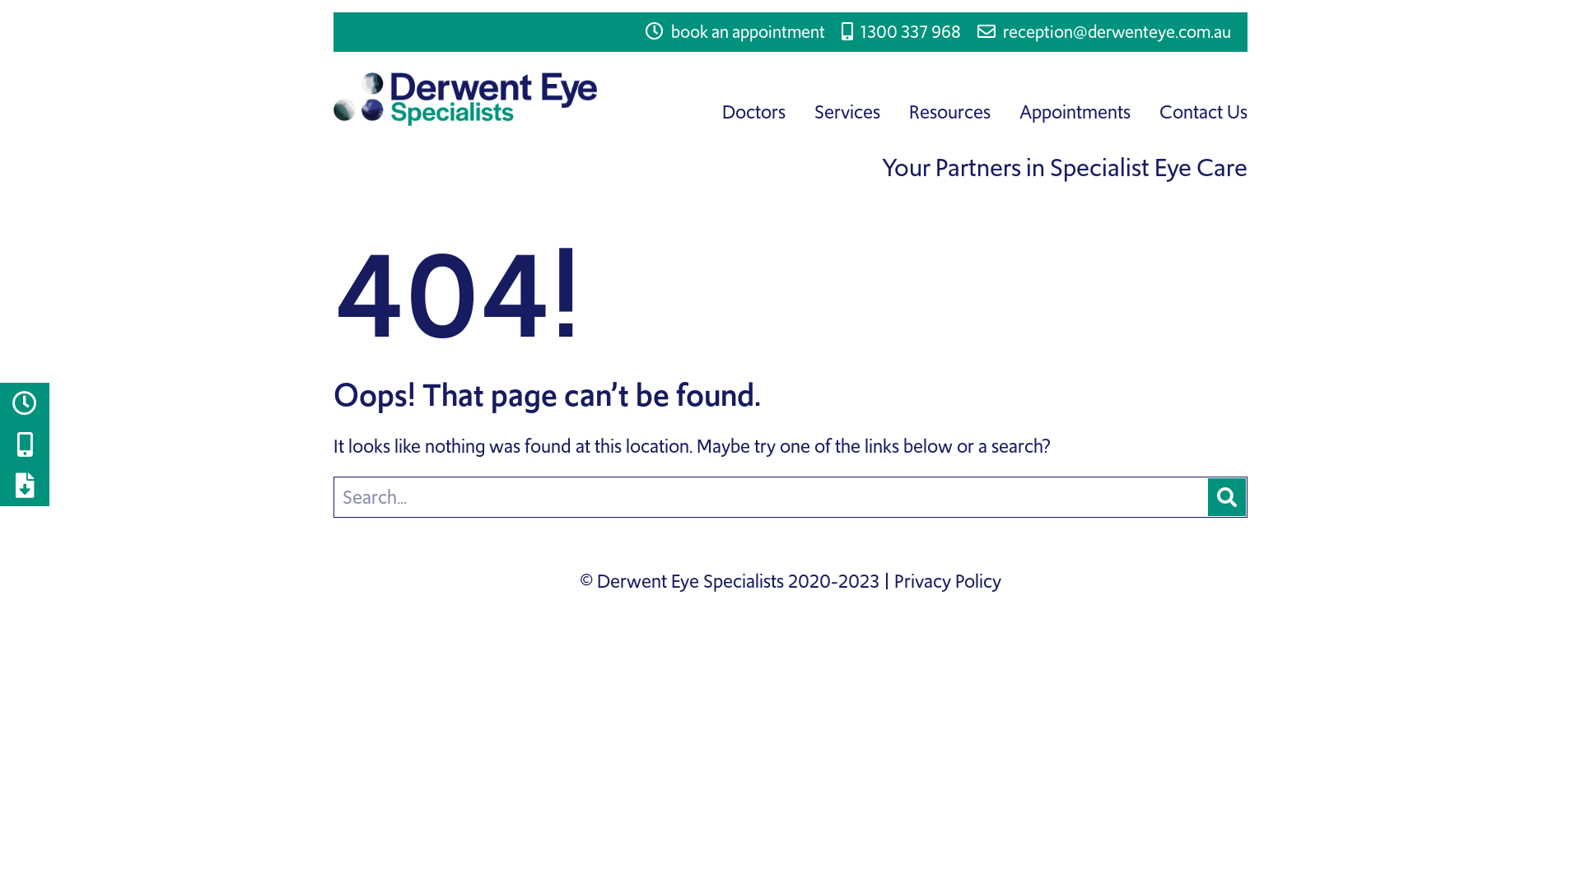 This screenshot has height=889, width=1581. I want to click on Appointments, so click(1075, 112).